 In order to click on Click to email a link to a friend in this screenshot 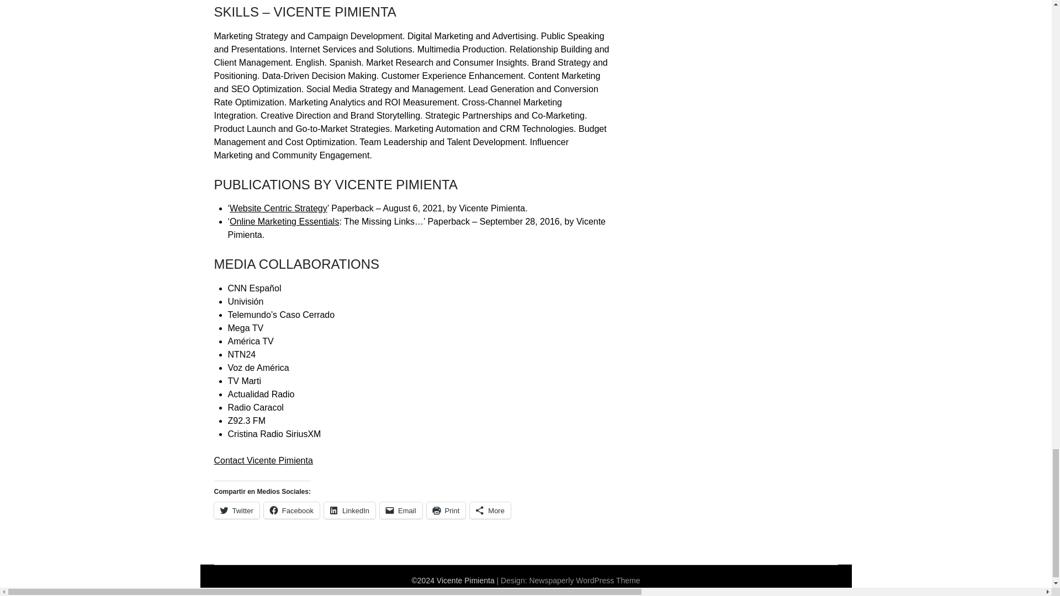, I will do `click(401, 510)`.